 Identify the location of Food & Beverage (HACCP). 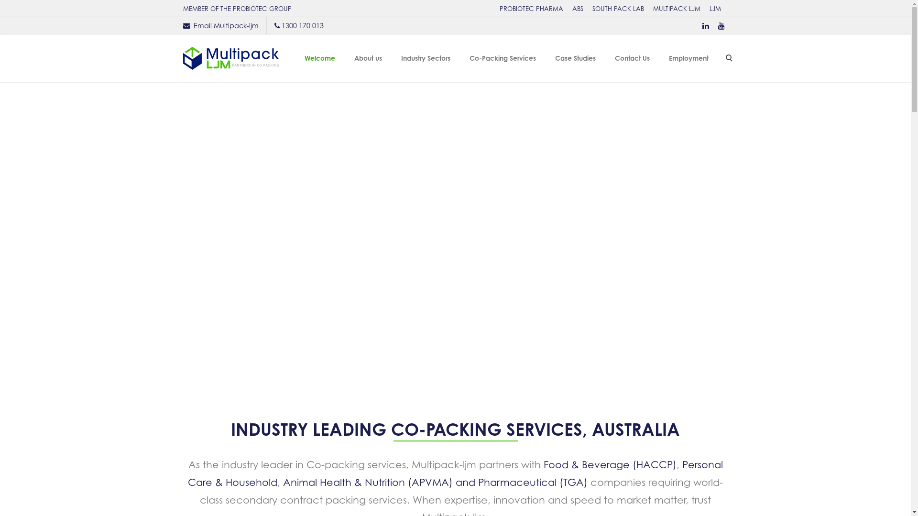
(610, 464).